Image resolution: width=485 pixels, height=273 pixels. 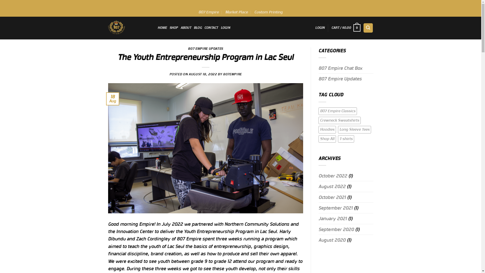 What do you see at coordinates (269, 12) in the screenshot?
I see `Custom Printing` at bounding box center [269, 12].